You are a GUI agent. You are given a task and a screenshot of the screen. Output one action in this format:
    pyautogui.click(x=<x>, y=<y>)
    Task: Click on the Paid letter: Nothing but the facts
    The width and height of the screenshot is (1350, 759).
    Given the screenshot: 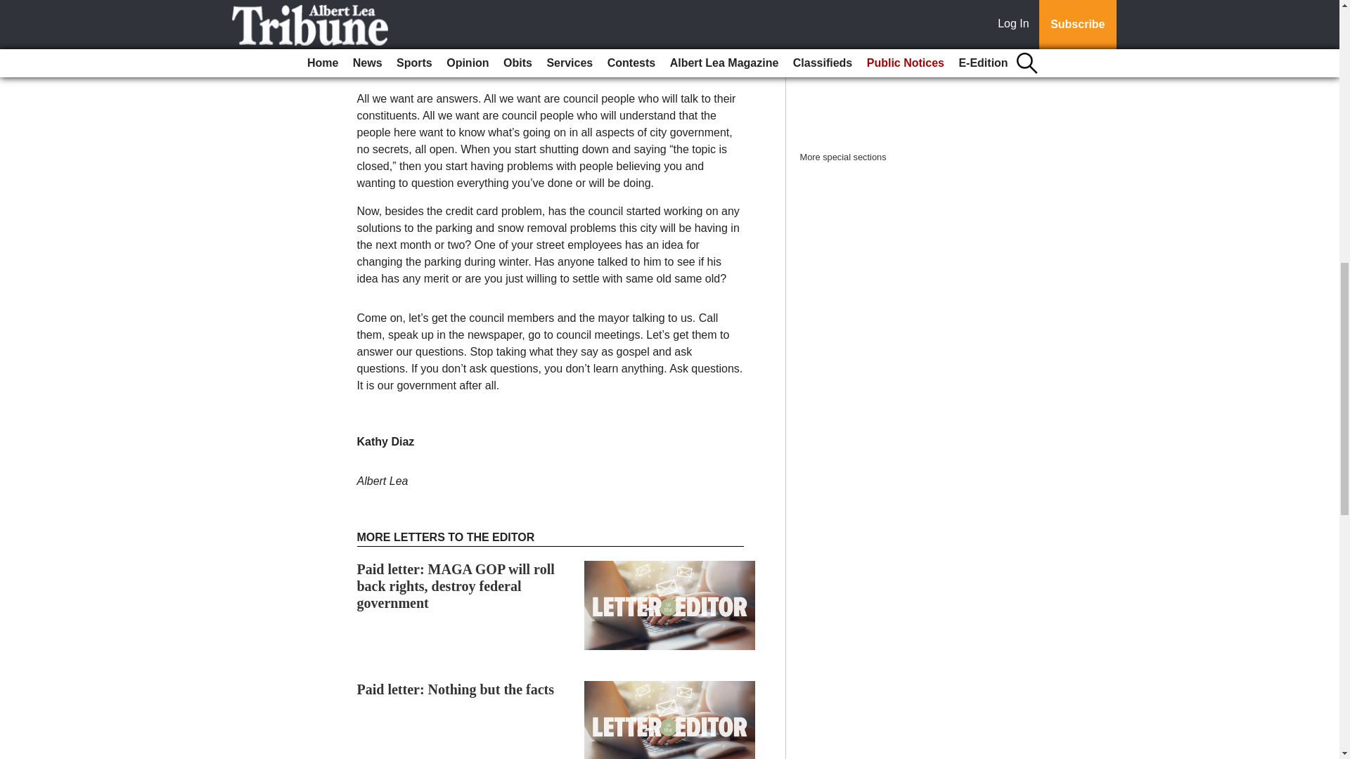 What is the action you would take?
    pyautogui.click(x=456, y=689)
    